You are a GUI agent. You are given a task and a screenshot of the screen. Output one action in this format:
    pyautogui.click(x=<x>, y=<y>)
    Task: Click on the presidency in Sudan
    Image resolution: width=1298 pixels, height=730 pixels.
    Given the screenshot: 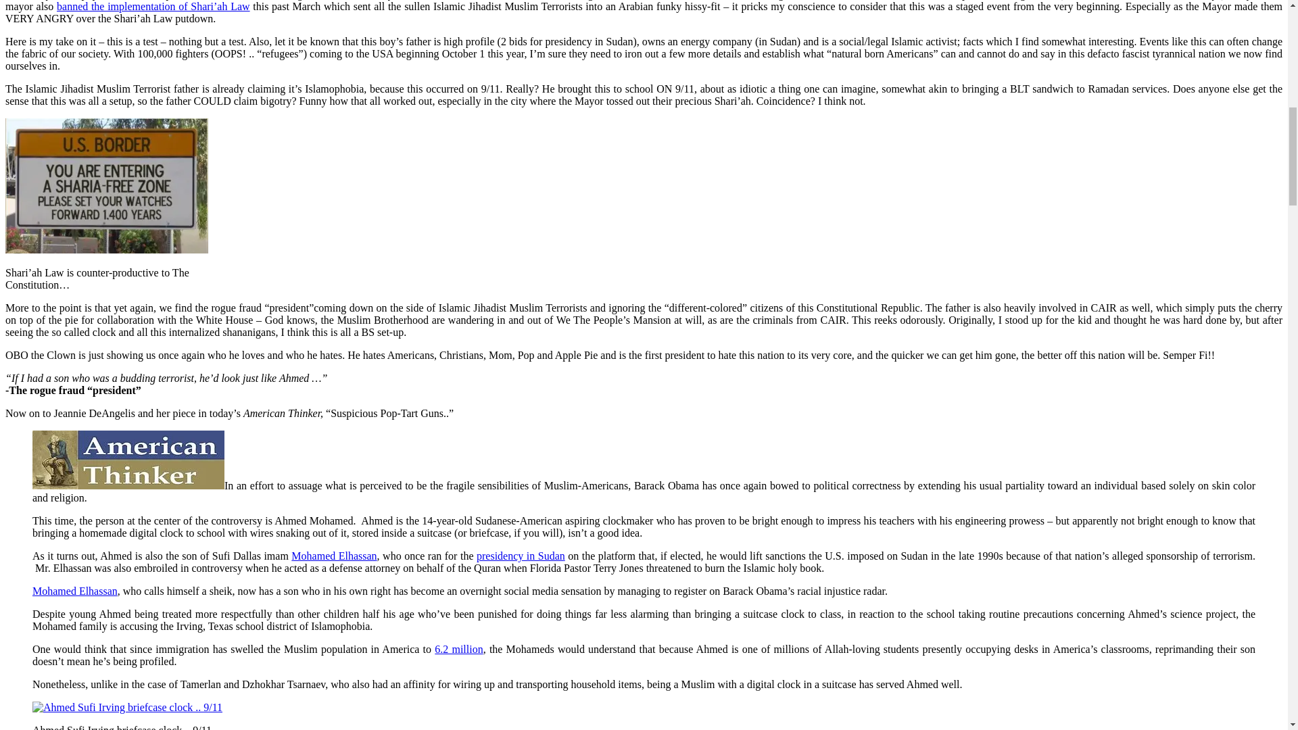 What is the action you would take?
    pyautogui.click(x=521, y=556)
    